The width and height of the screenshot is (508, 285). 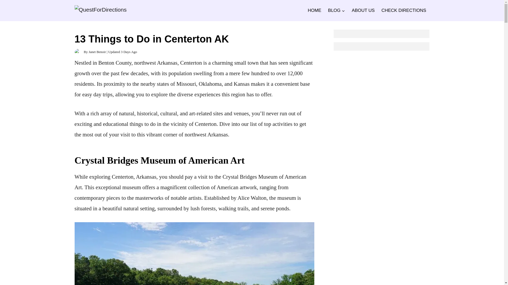 I want to click on ABOUT US, so click(x=363, y=11).